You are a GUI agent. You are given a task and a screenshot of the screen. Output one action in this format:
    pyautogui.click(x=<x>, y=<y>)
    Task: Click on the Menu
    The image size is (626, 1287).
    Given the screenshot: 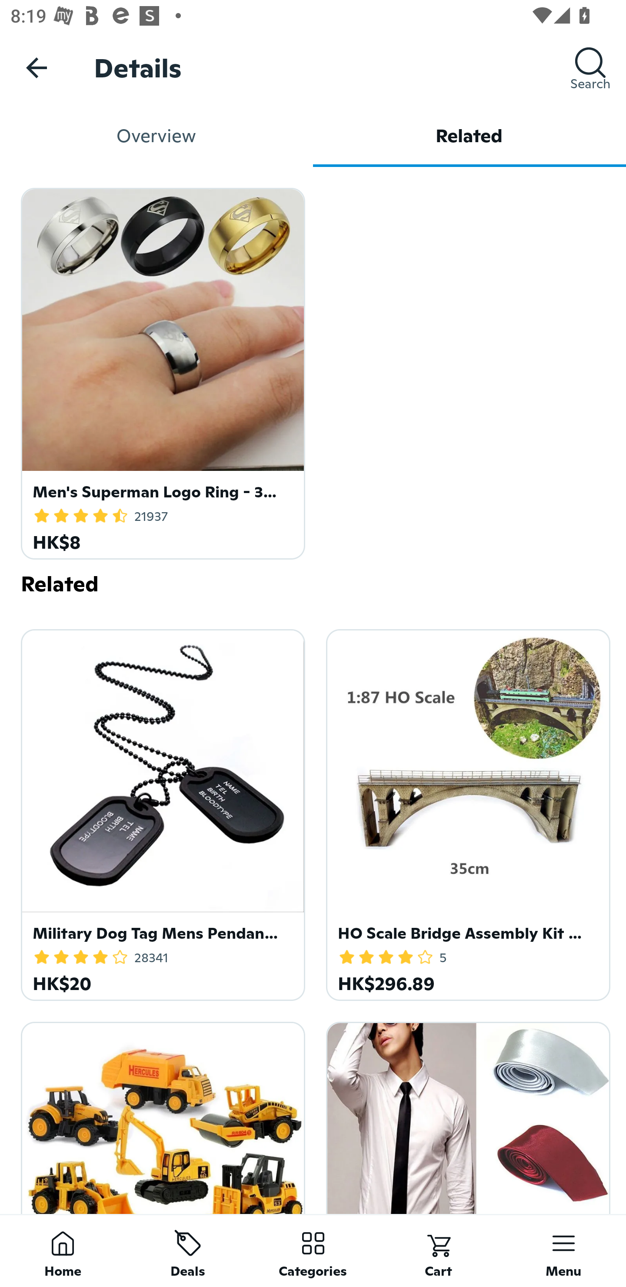 What is the action you would take?
    pyautogui.click(x=563, y=1250)
    